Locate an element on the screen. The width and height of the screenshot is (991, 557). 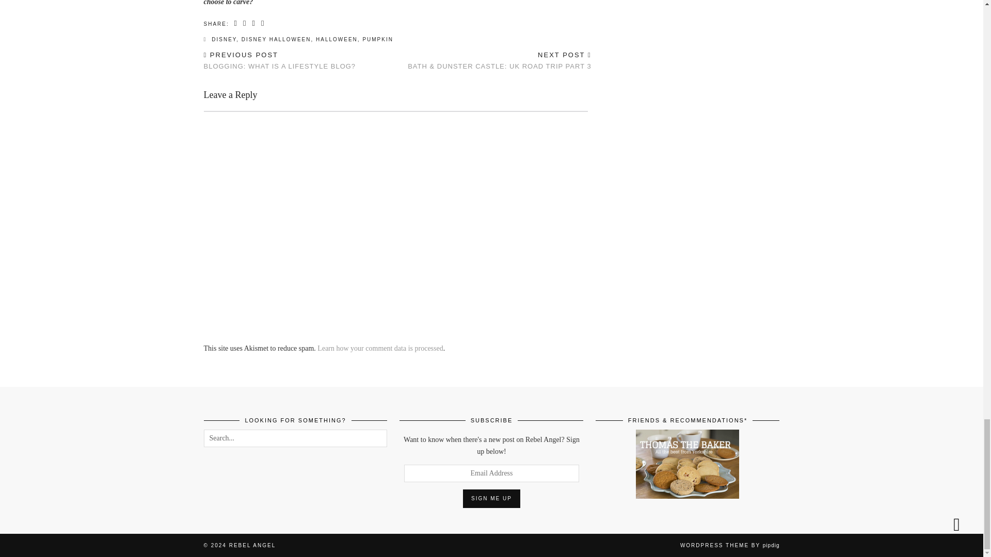
Share on Pinterest is located at coordinates (253, 23).